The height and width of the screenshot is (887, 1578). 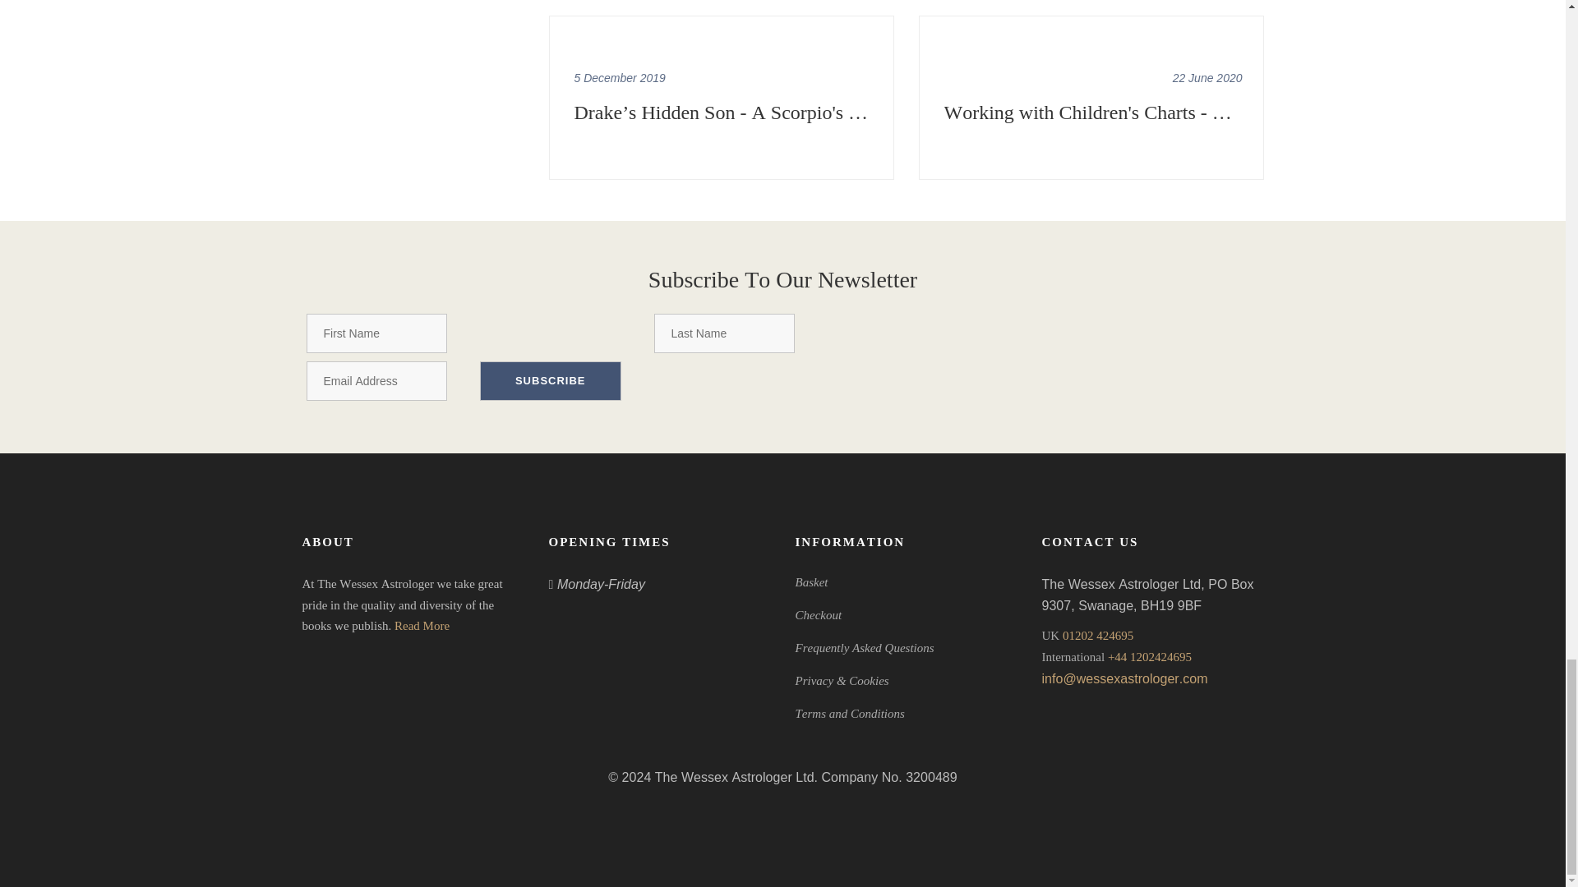 What do you see at coordinates (819, 614) in the screenshot?
I see `Checkout` at bounding box center [819, 614].